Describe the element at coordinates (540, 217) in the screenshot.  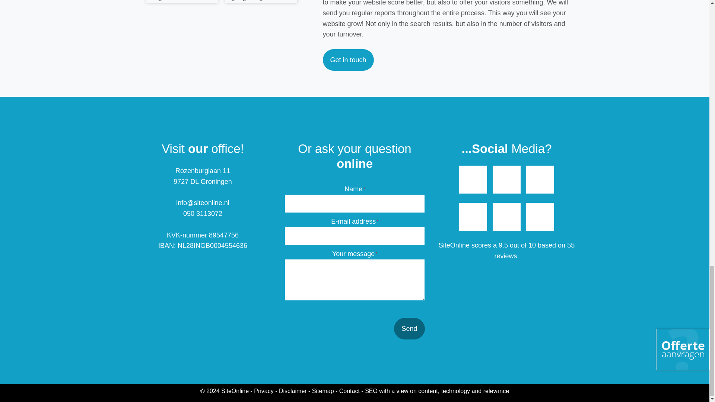
I see `Follow us on Linkedin` at that location.